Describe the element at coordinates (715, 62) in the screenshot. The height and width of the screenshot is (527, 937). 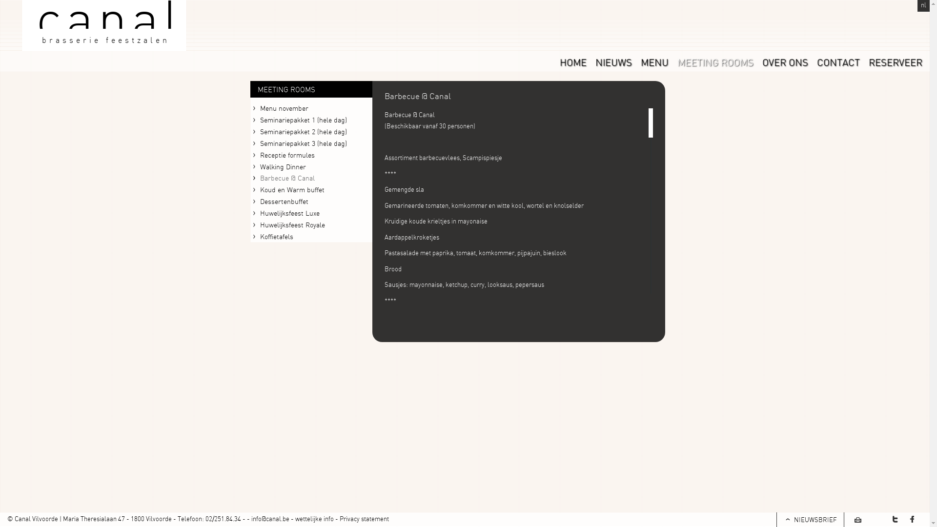
I see `MEETING ROOMS` at that location.